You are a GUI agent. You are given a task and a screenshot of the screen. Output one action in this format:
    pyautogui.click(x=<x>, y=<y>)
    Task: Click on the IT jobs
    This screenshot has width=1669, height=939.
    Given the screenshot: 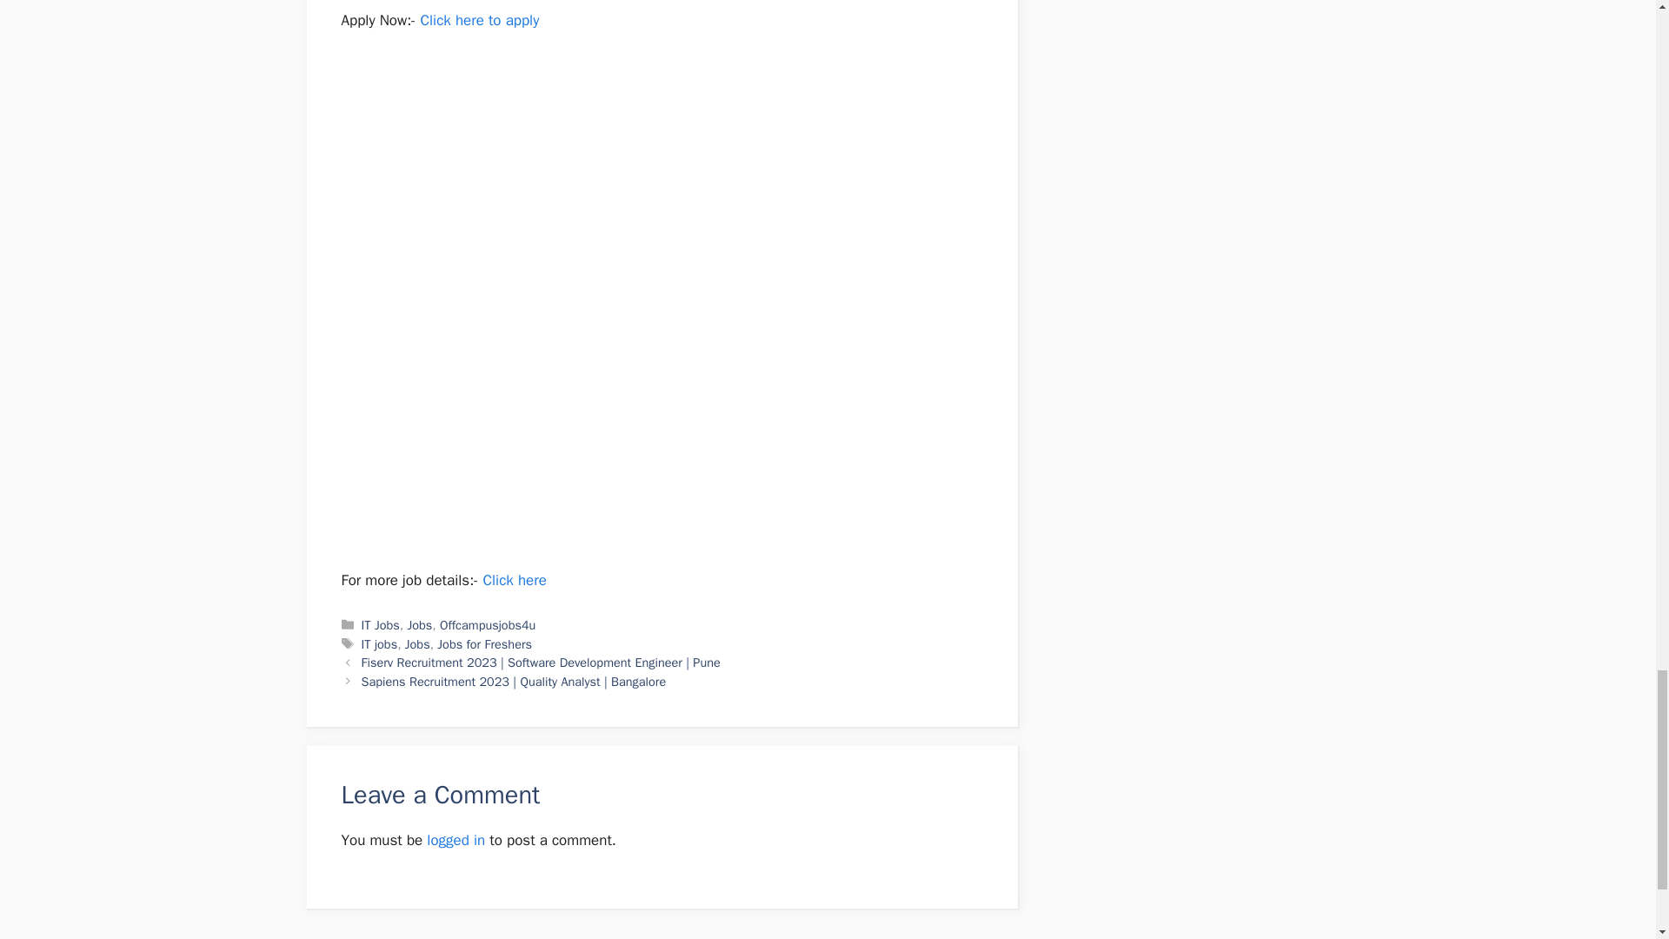 What is the action you would take?
    pyautogui.click(x=380, y=643)
    